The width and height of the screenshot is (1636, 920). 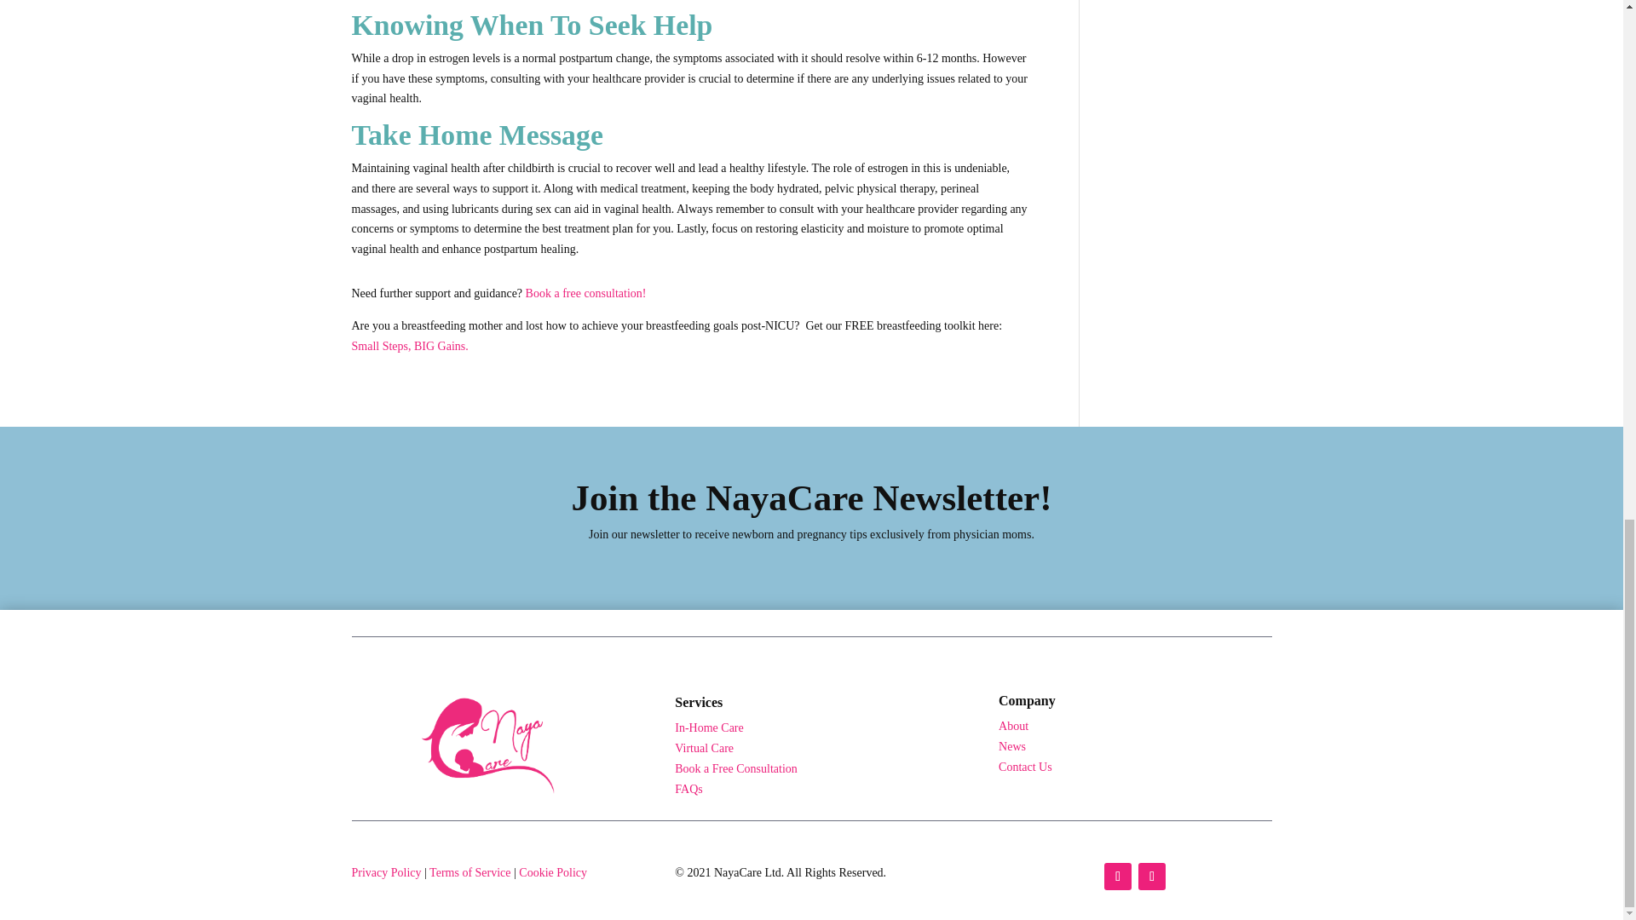 What do you see at coordinates (1152, 877) in the screenshot?
I see `Follow on Instagram` at bounding box center [1152, 877].